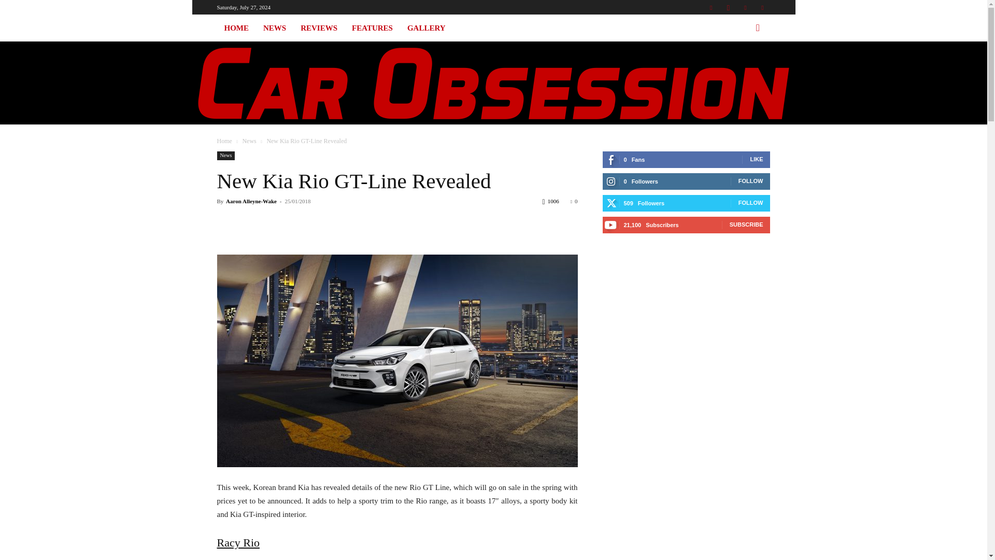 Image resolution: width=995 pixels, height=560 pixels. Describe the element at coordinates (236, 28) in the screenshot. I see `HOME` at that location.